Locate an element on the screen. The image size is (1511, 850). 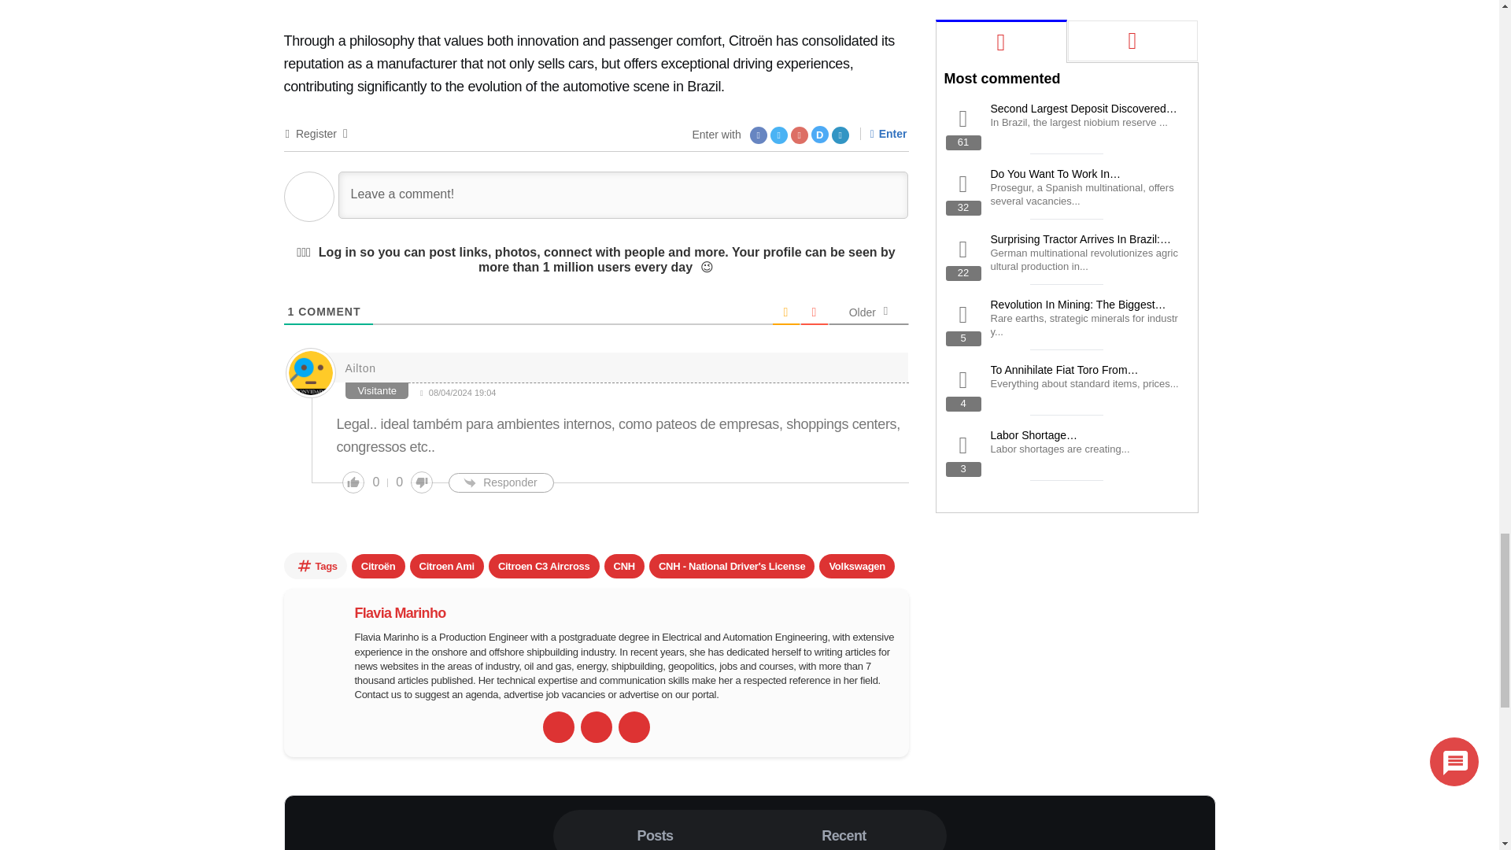
url is located at coordinates (558, 726).